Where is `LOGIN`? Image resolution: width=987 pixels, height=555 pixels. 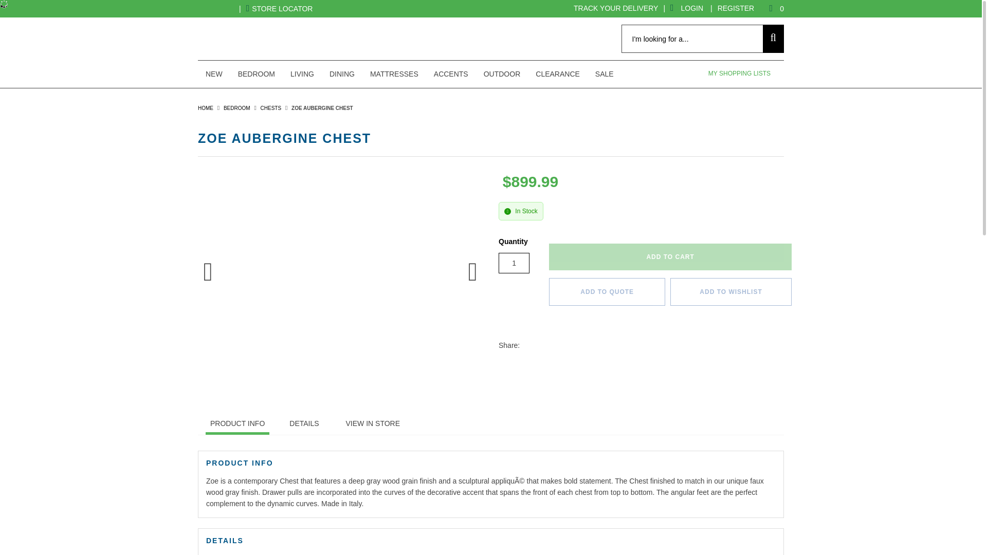 LOGIN is located at coordinates (687, 8).